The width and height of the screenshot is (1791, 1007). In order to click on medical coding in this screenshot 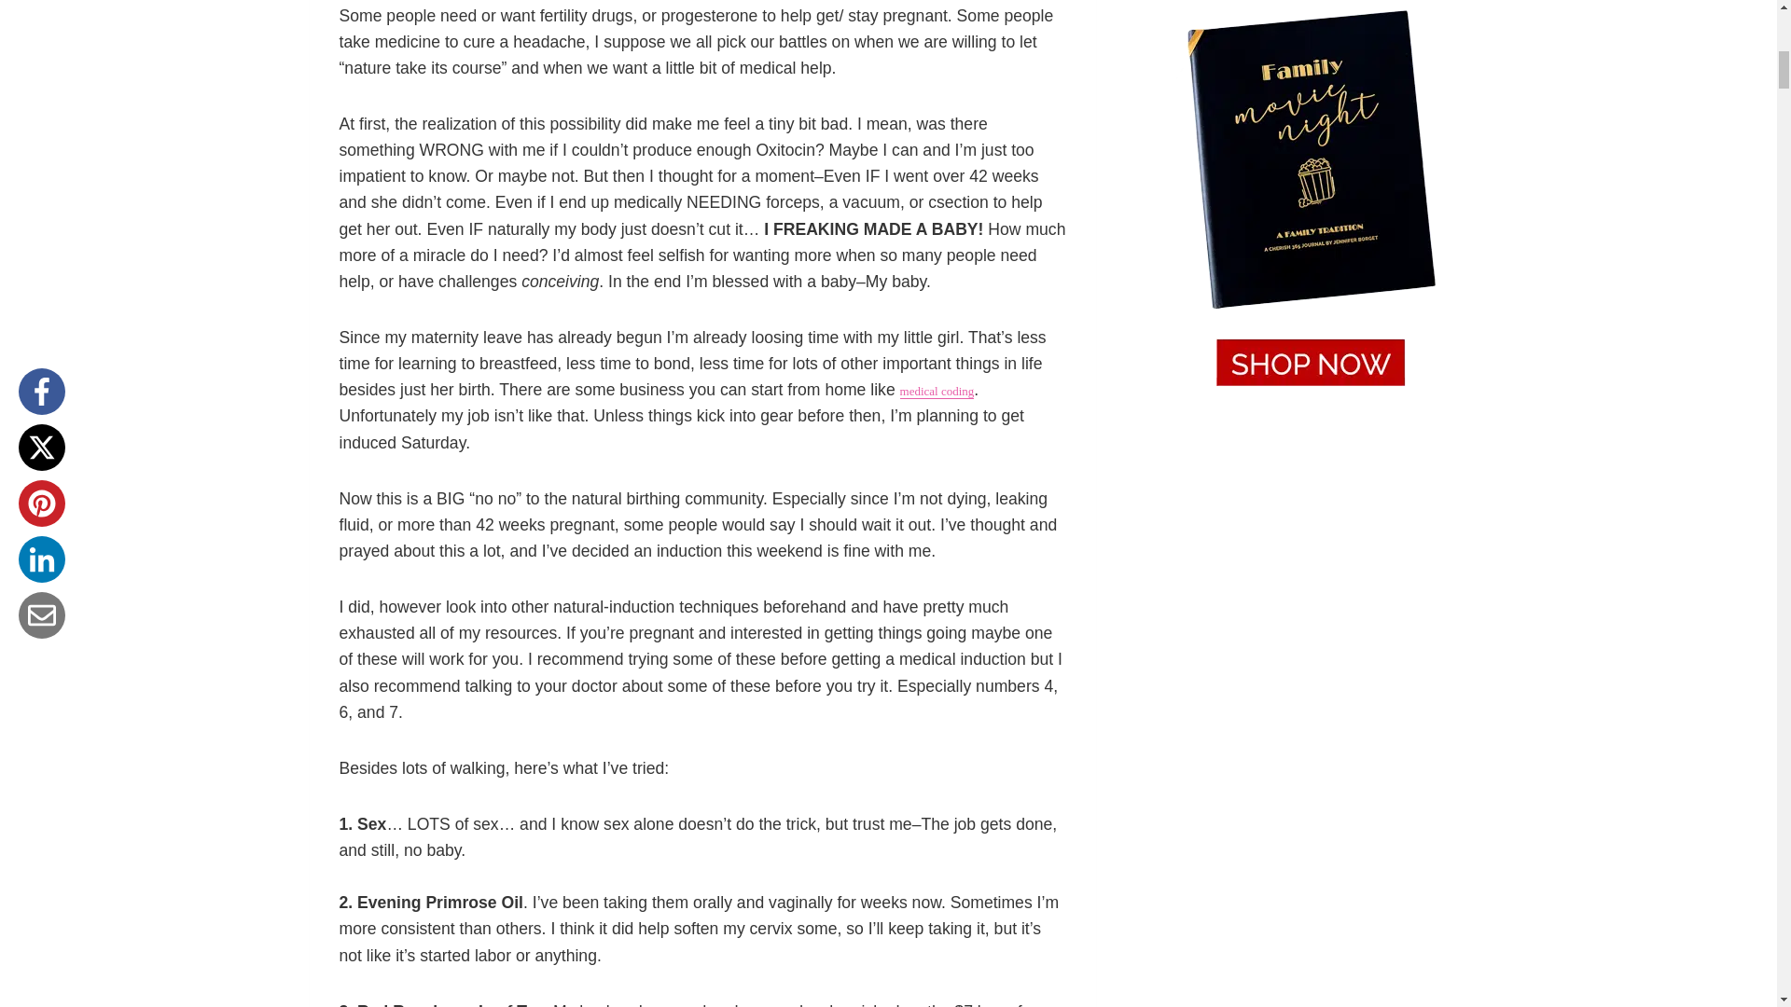, I will do `click(937, 390)`.